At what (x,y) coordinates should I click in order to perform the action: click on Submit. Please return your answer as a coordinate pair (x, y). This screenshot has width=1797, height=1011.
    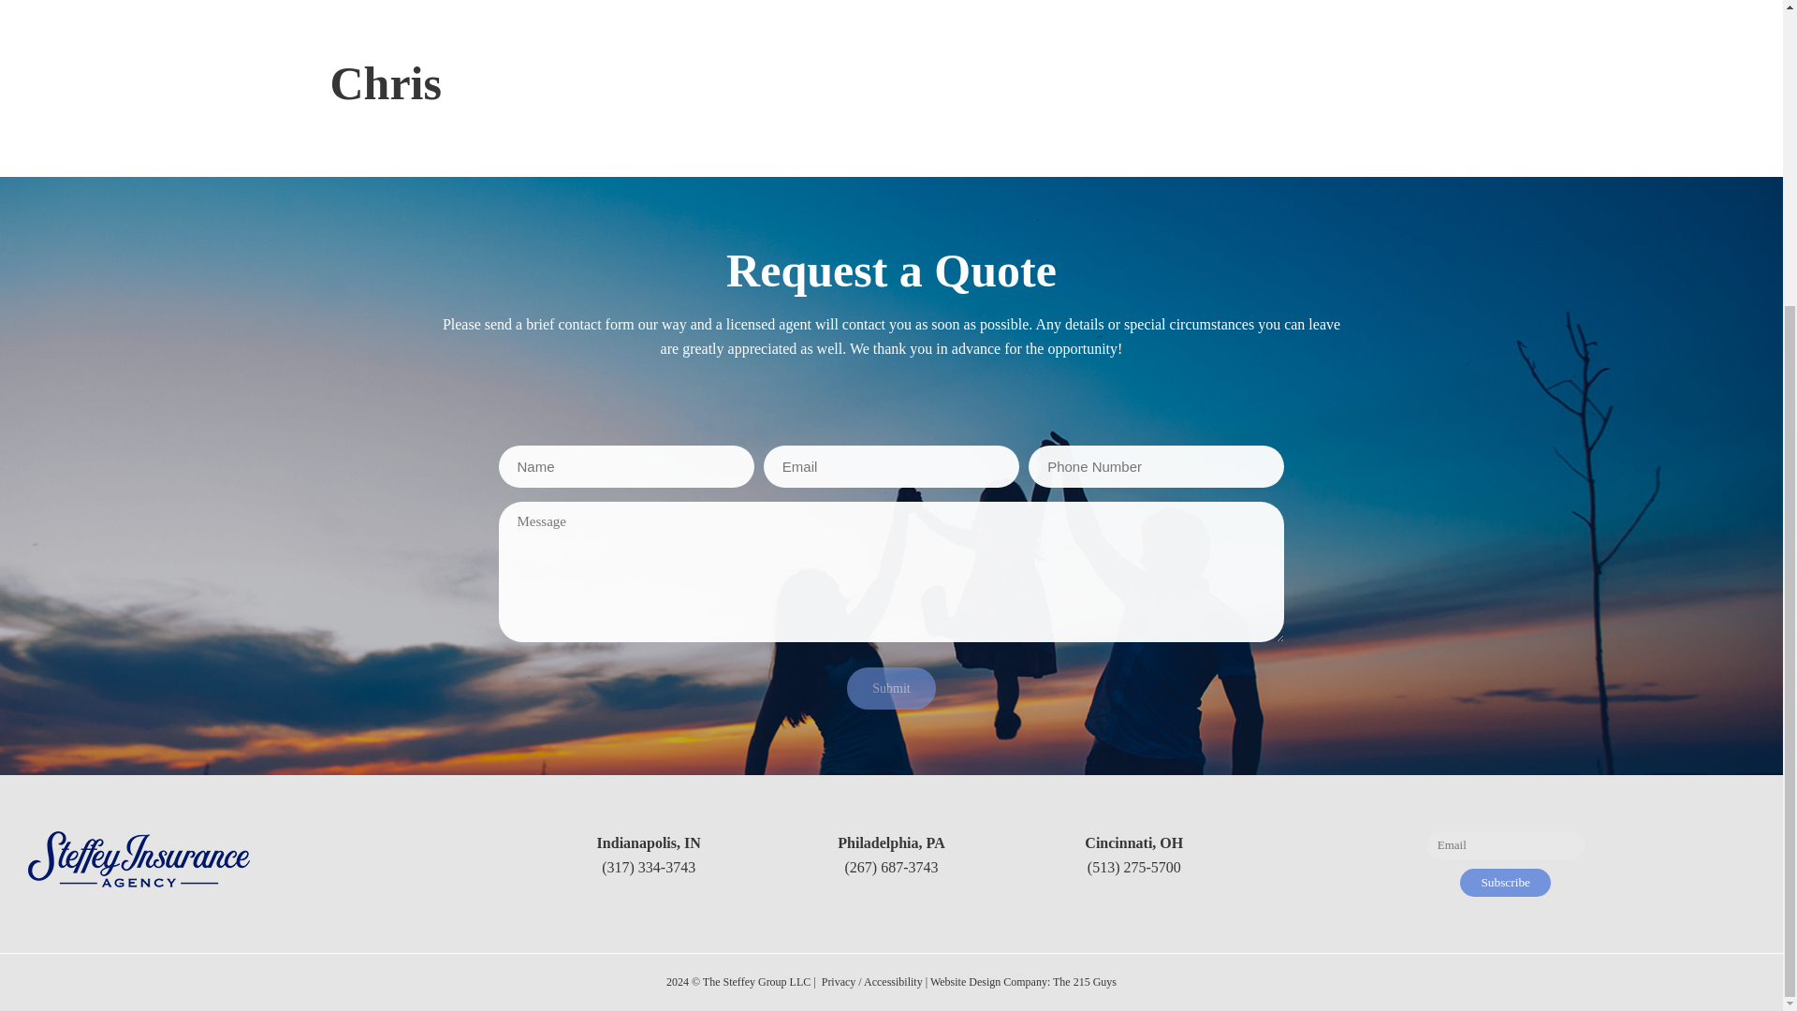
    Looking at the image, I should click on (890, 688).